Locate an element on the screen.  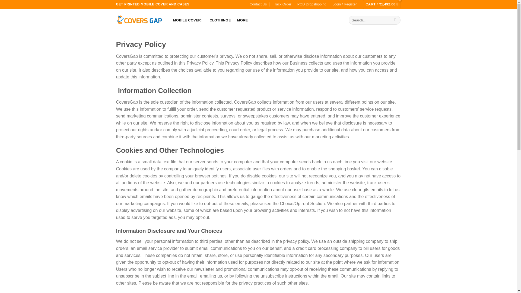
Track Order is located at coordinates (282, 4).